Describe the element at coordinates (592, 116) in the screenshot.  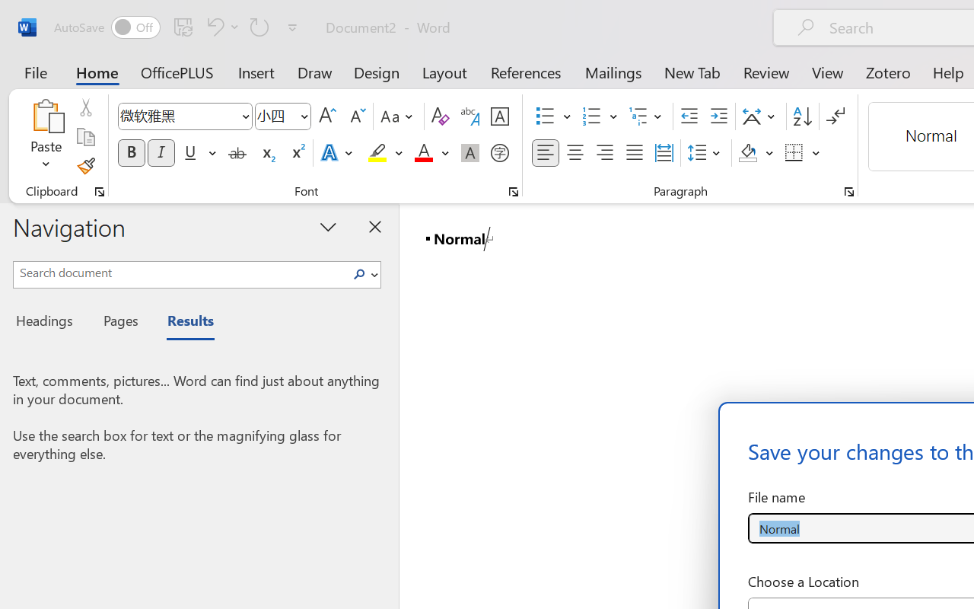
I see `Numbering` at that location.